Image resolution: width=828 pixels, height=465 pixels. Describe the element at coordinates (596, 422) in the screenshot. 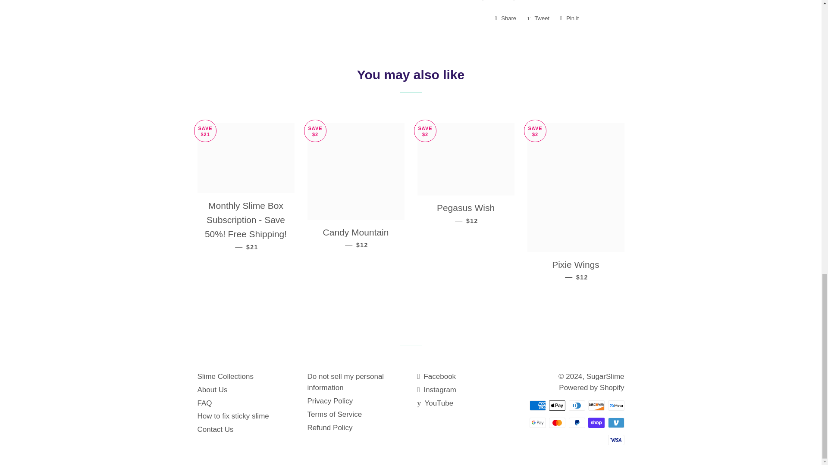

I see `Shop Pay` at that location.